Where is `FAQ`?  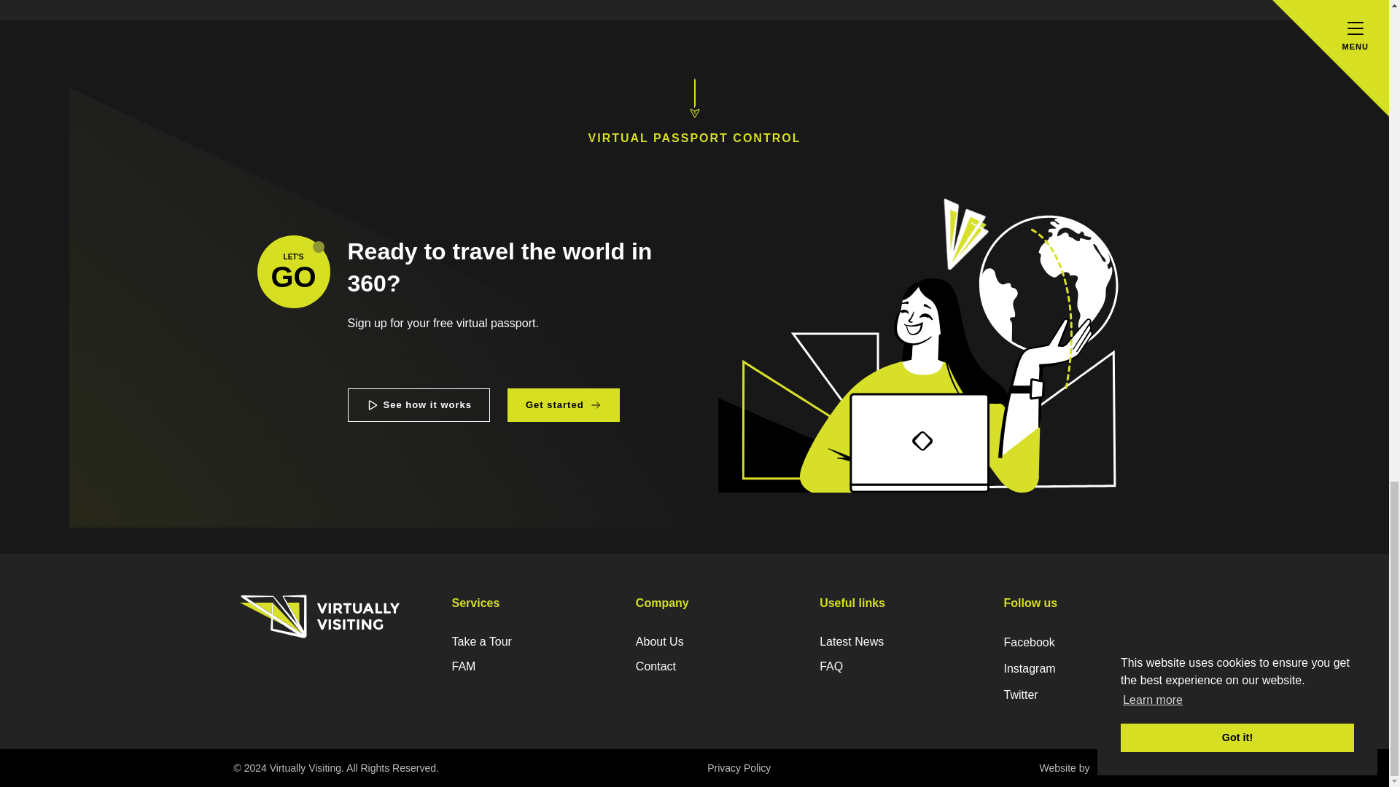 FAQ is located at coordinates (892, 667).